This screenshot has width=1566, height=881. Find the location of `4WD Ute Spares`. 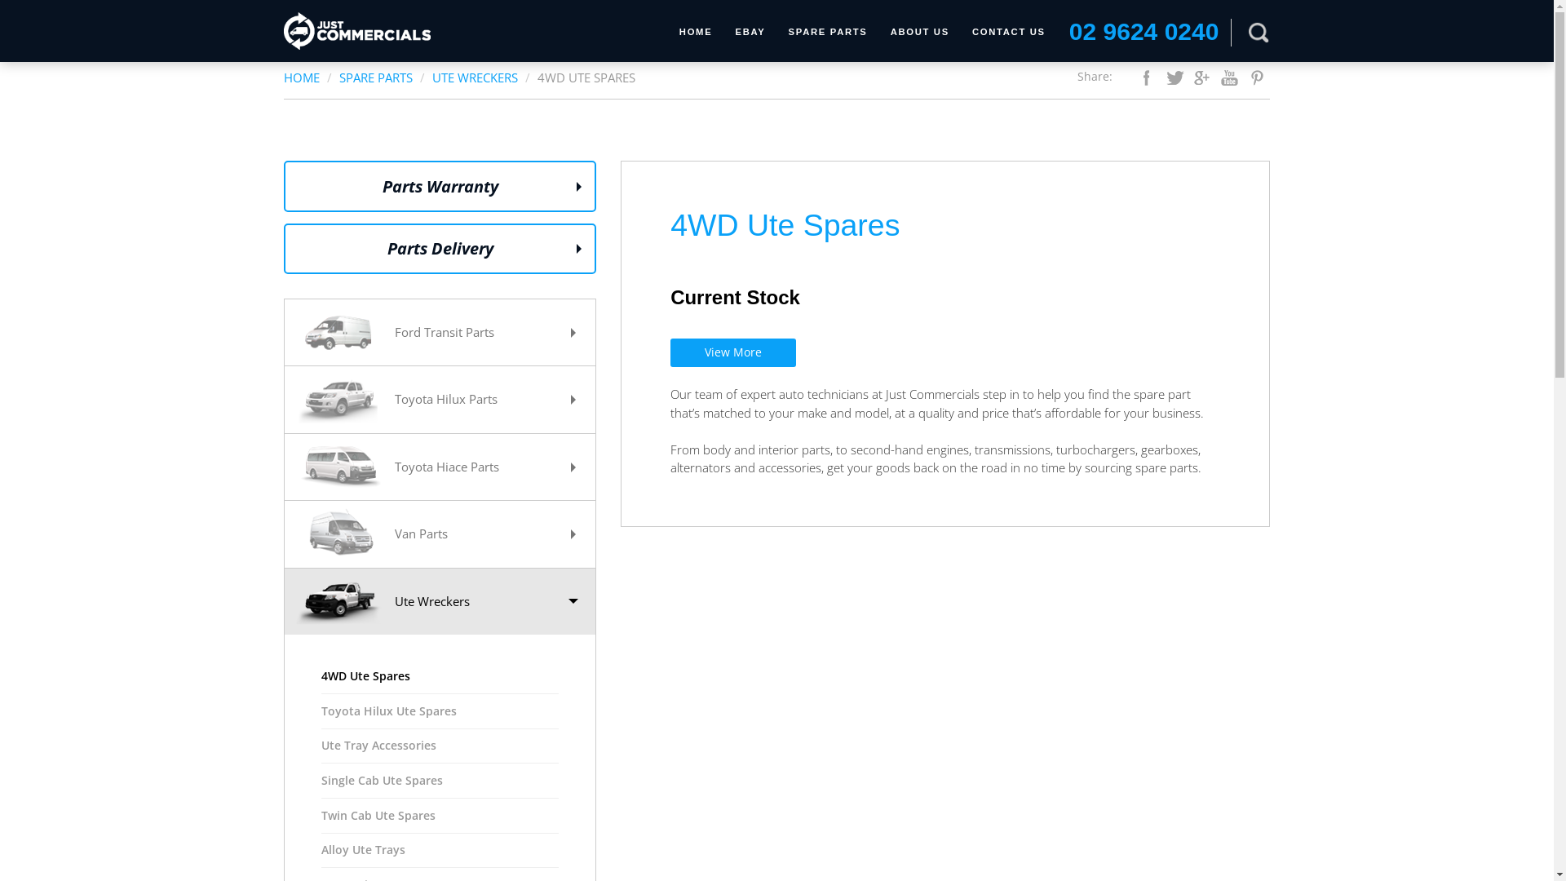

4WD Ute Spares is located at coordinates (440, 676).